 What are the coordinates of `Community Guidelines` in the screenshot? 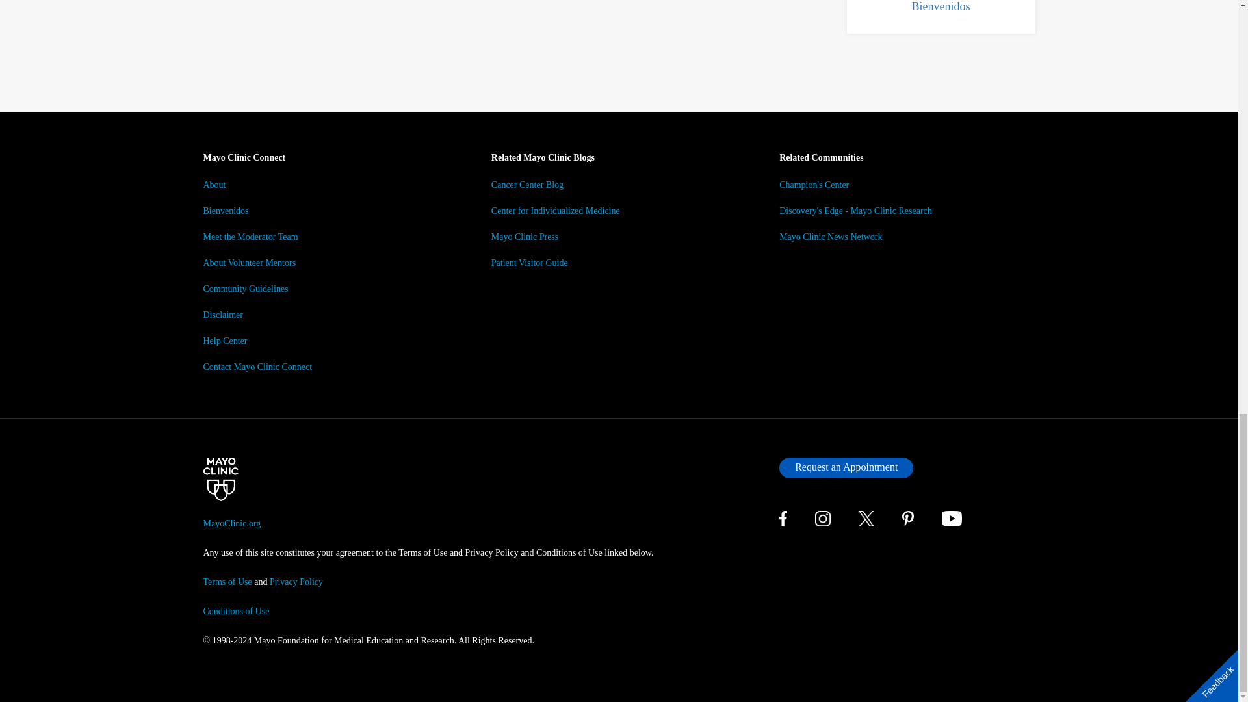 It's located at (245, 289).